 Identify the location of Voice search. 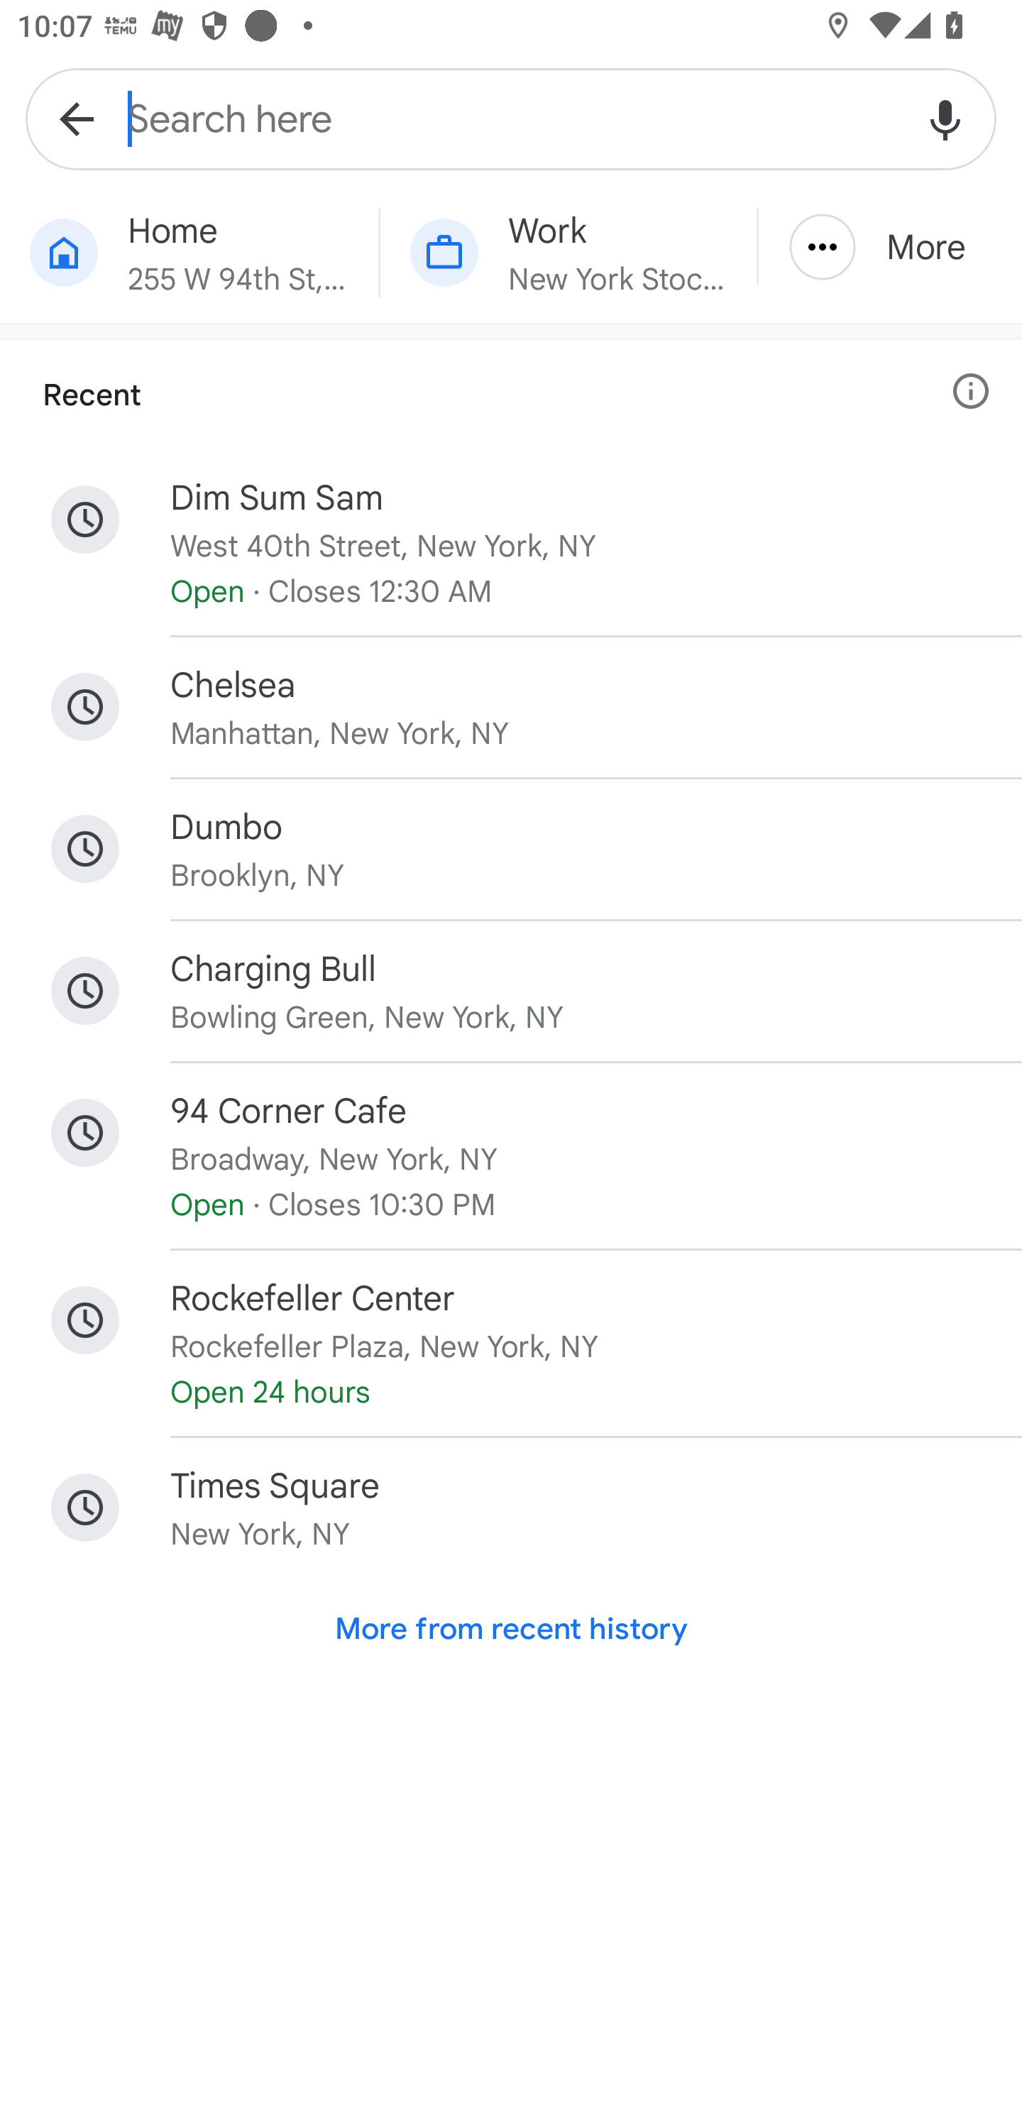
(945, 118).